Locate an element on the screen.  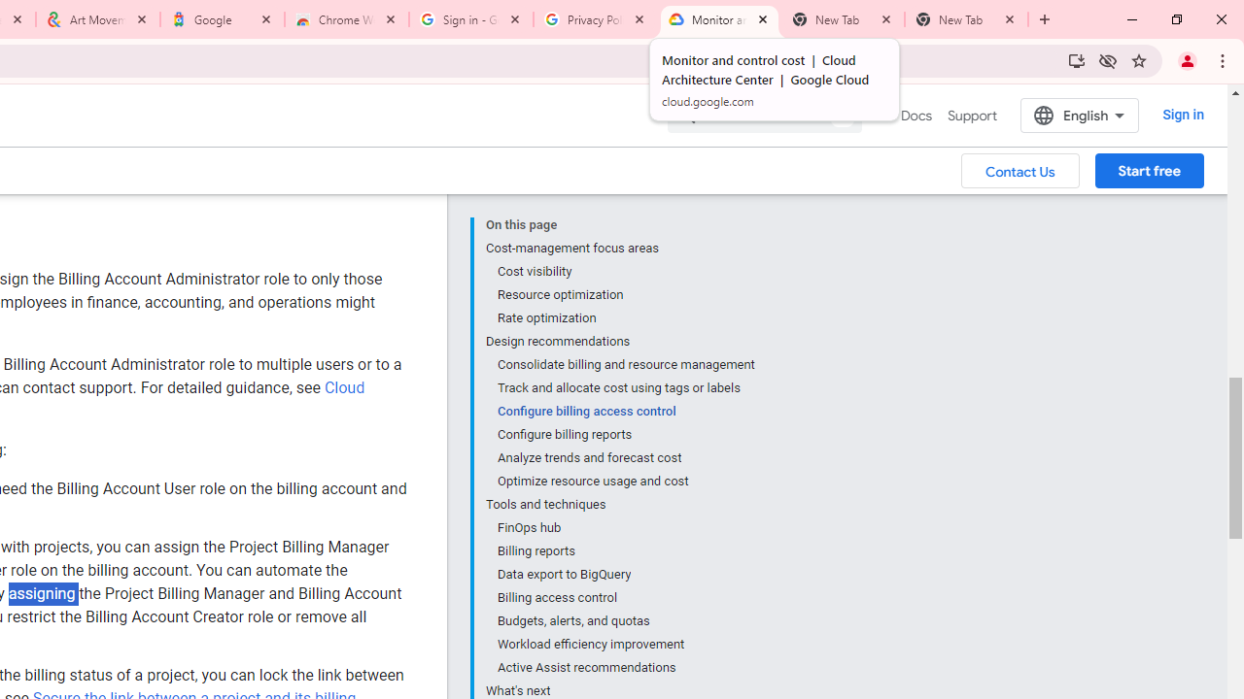
Contact Us is located at coordinates (1020, 170).